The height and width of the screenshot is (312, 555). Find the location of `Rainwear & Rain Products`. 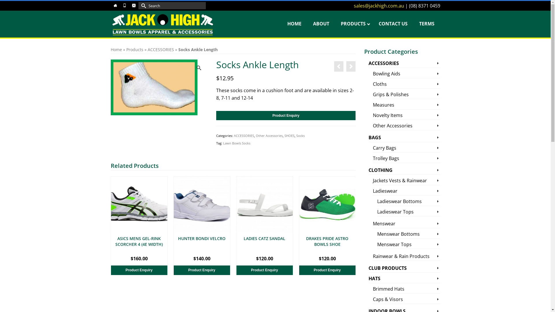

Rainwear & Rain Products is located at coordinates (406, 257).